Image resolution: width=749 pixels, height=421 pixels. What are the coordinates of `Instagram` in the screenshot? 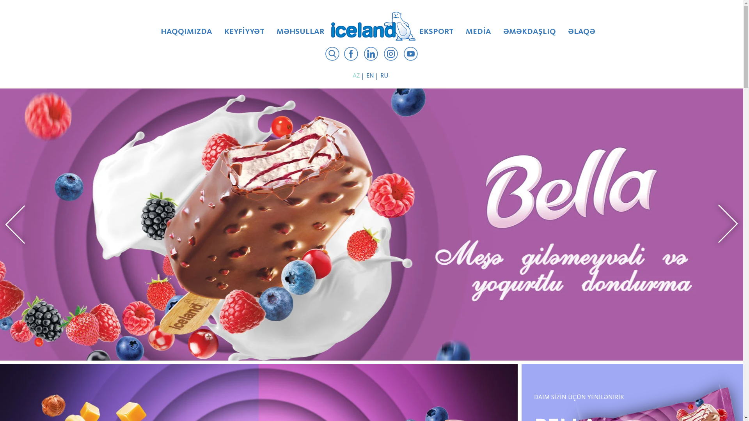 It's located at (391, 55).